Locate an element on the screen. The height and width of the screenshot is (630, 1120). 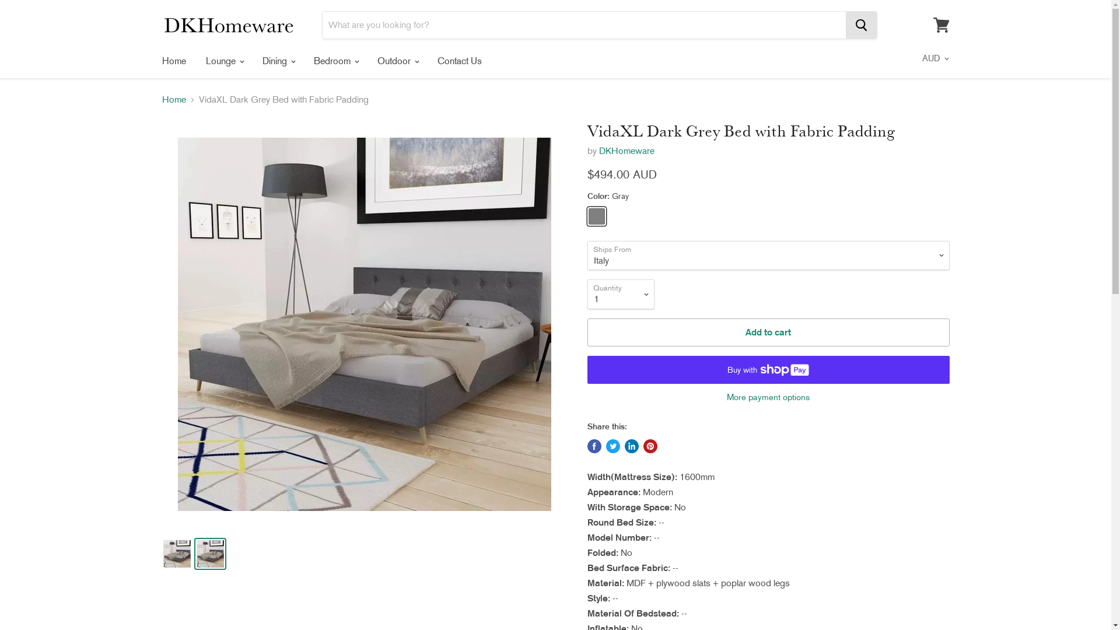
Tweet on Twitter is located at coordinates (612, 446).